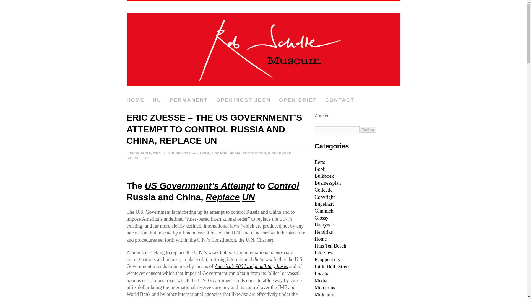 This screenshot has height=299, width=531. What do you see at coordinates (205, 153) in the screenshot?
I see `HOME` at bounding box center [205, 153].